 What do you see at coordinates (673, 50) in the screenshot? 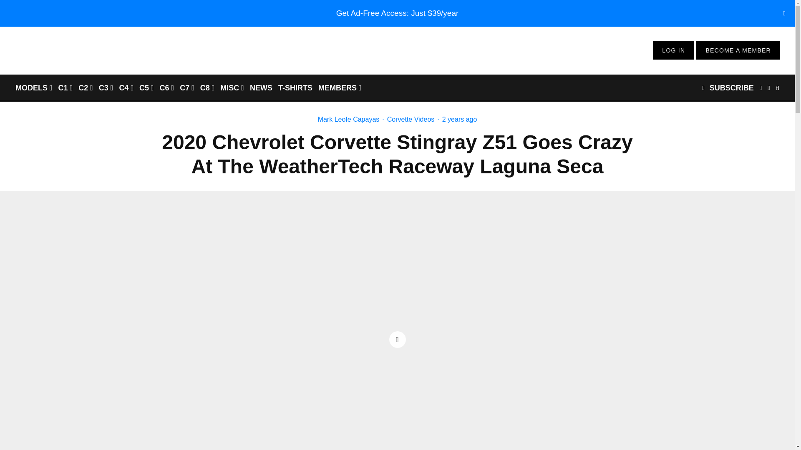
I see `LOG IN` at bounding box center [673, 50].